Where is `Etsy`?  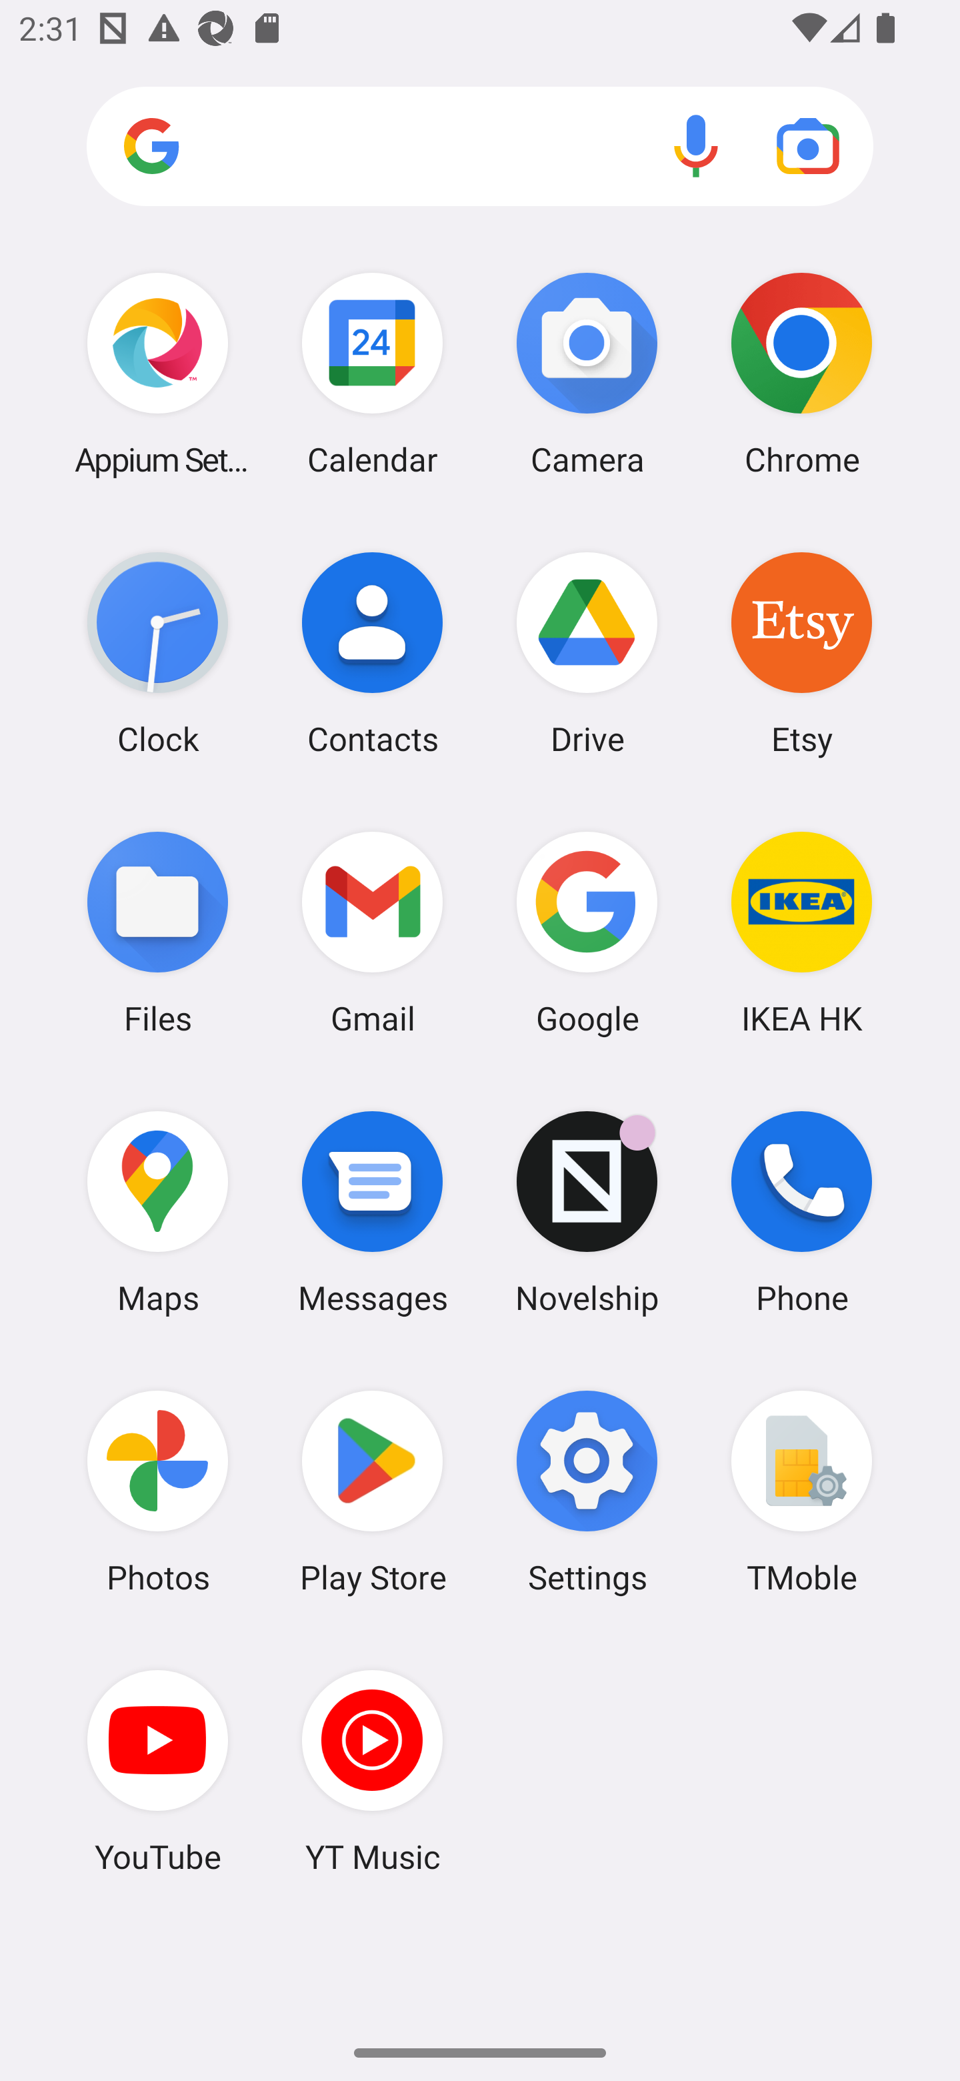
Etsy is located at coordinates (801, 653).